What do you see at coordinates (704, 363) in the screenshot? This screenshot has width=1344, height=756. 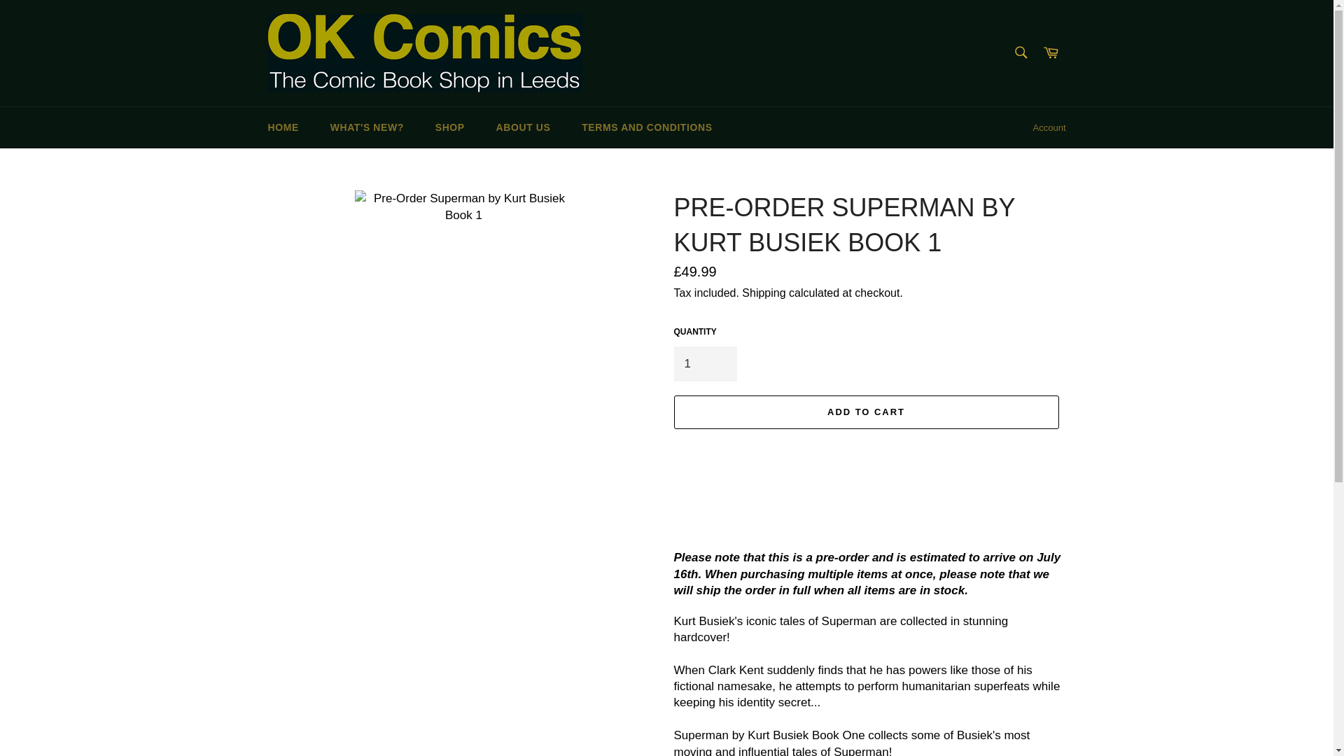 I see `1` at bounding box center [704, 363].